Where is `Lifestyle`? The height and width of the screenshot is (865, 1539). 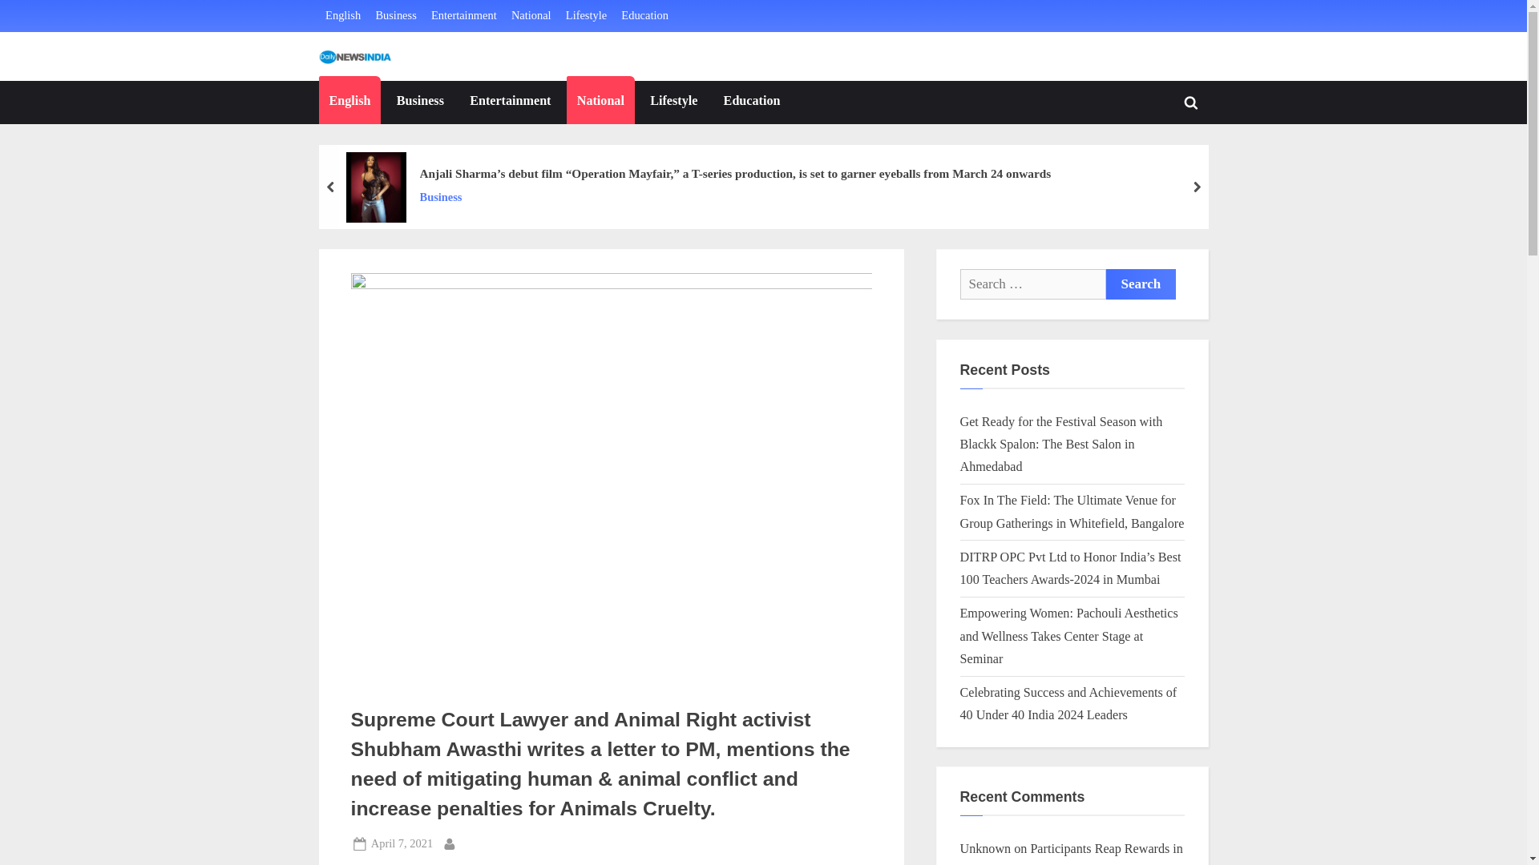
Lifestyle is located at coordinates (586, 16).